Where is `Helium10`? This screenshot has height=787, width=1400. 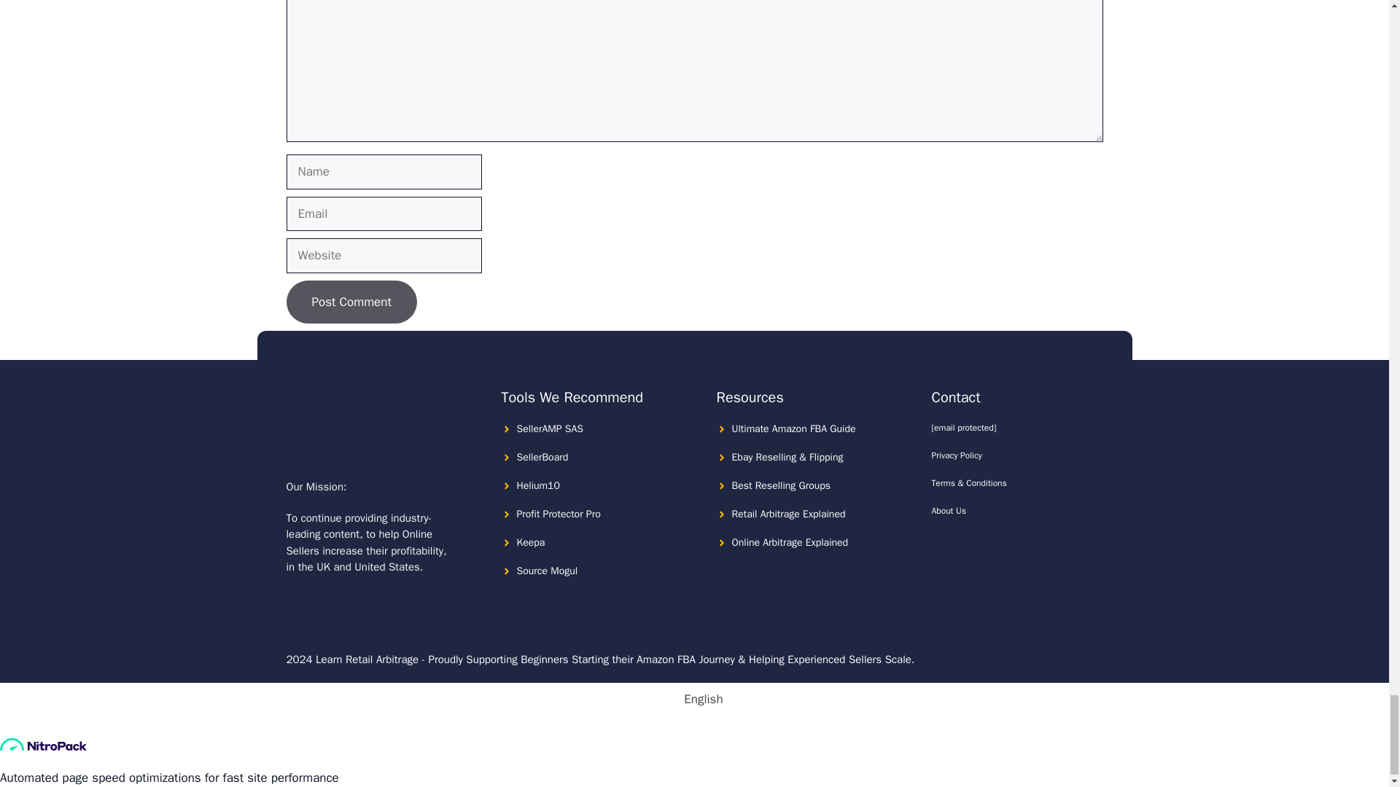
Helium10 is located at coordinates (537, 485).